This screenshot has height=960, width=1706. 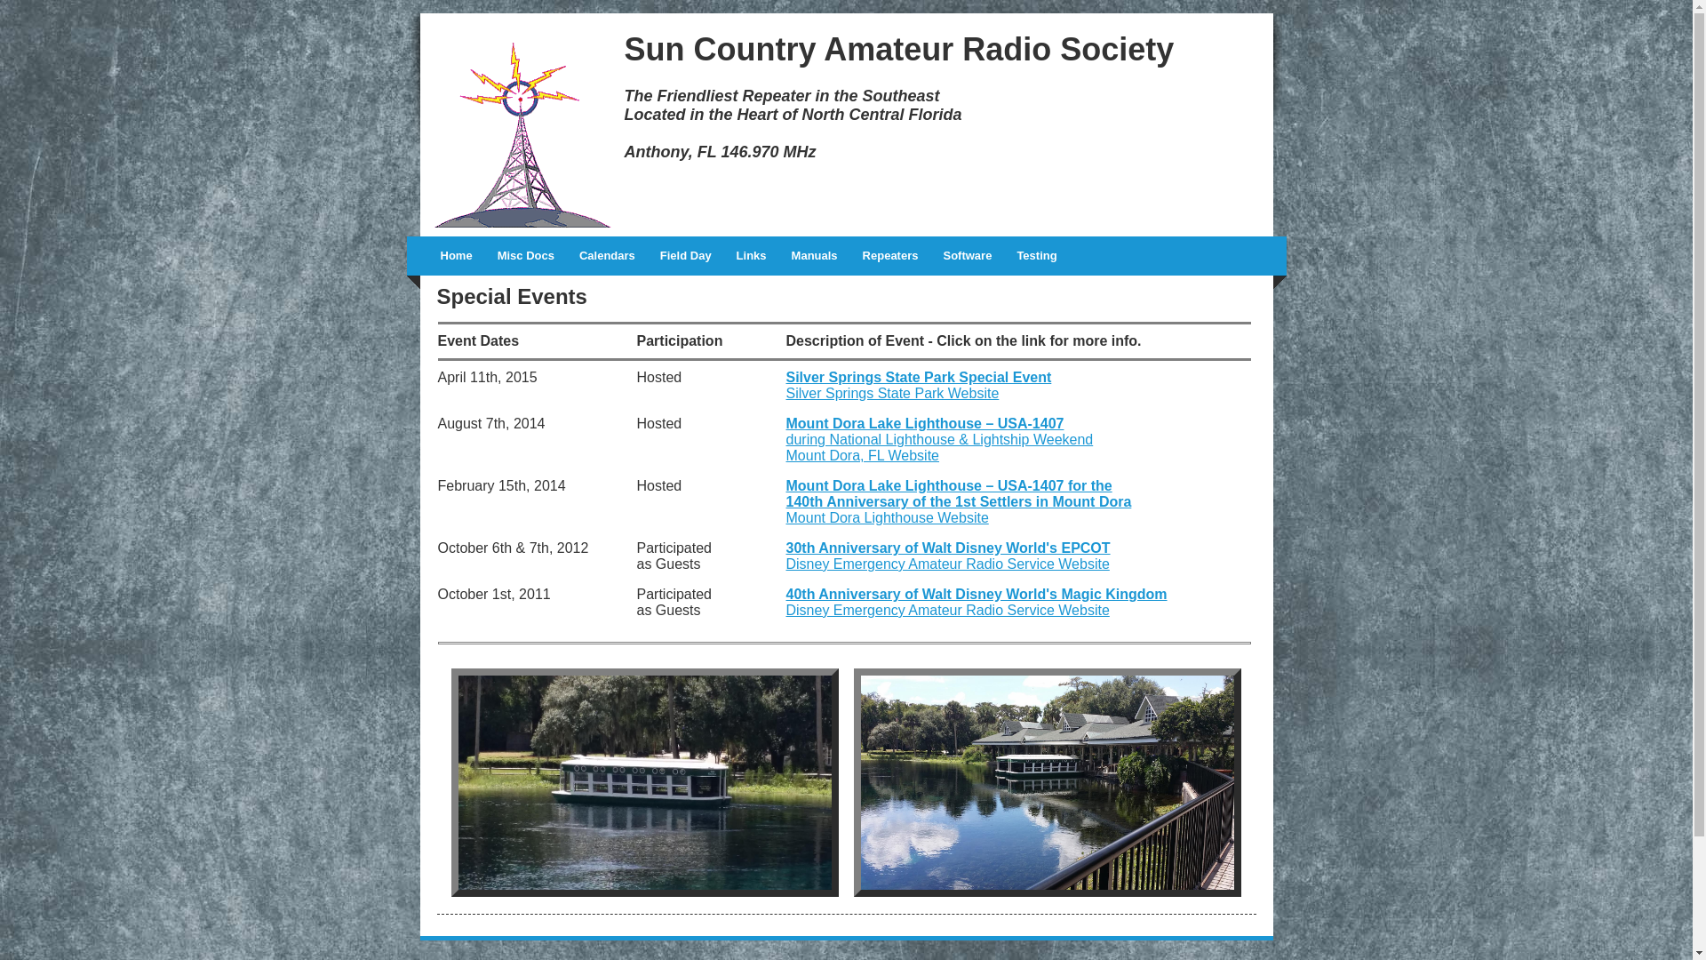 What do you see at coordinates (457, 256) in the screenshot?
I see `Home` at bounding box center [457, 256].